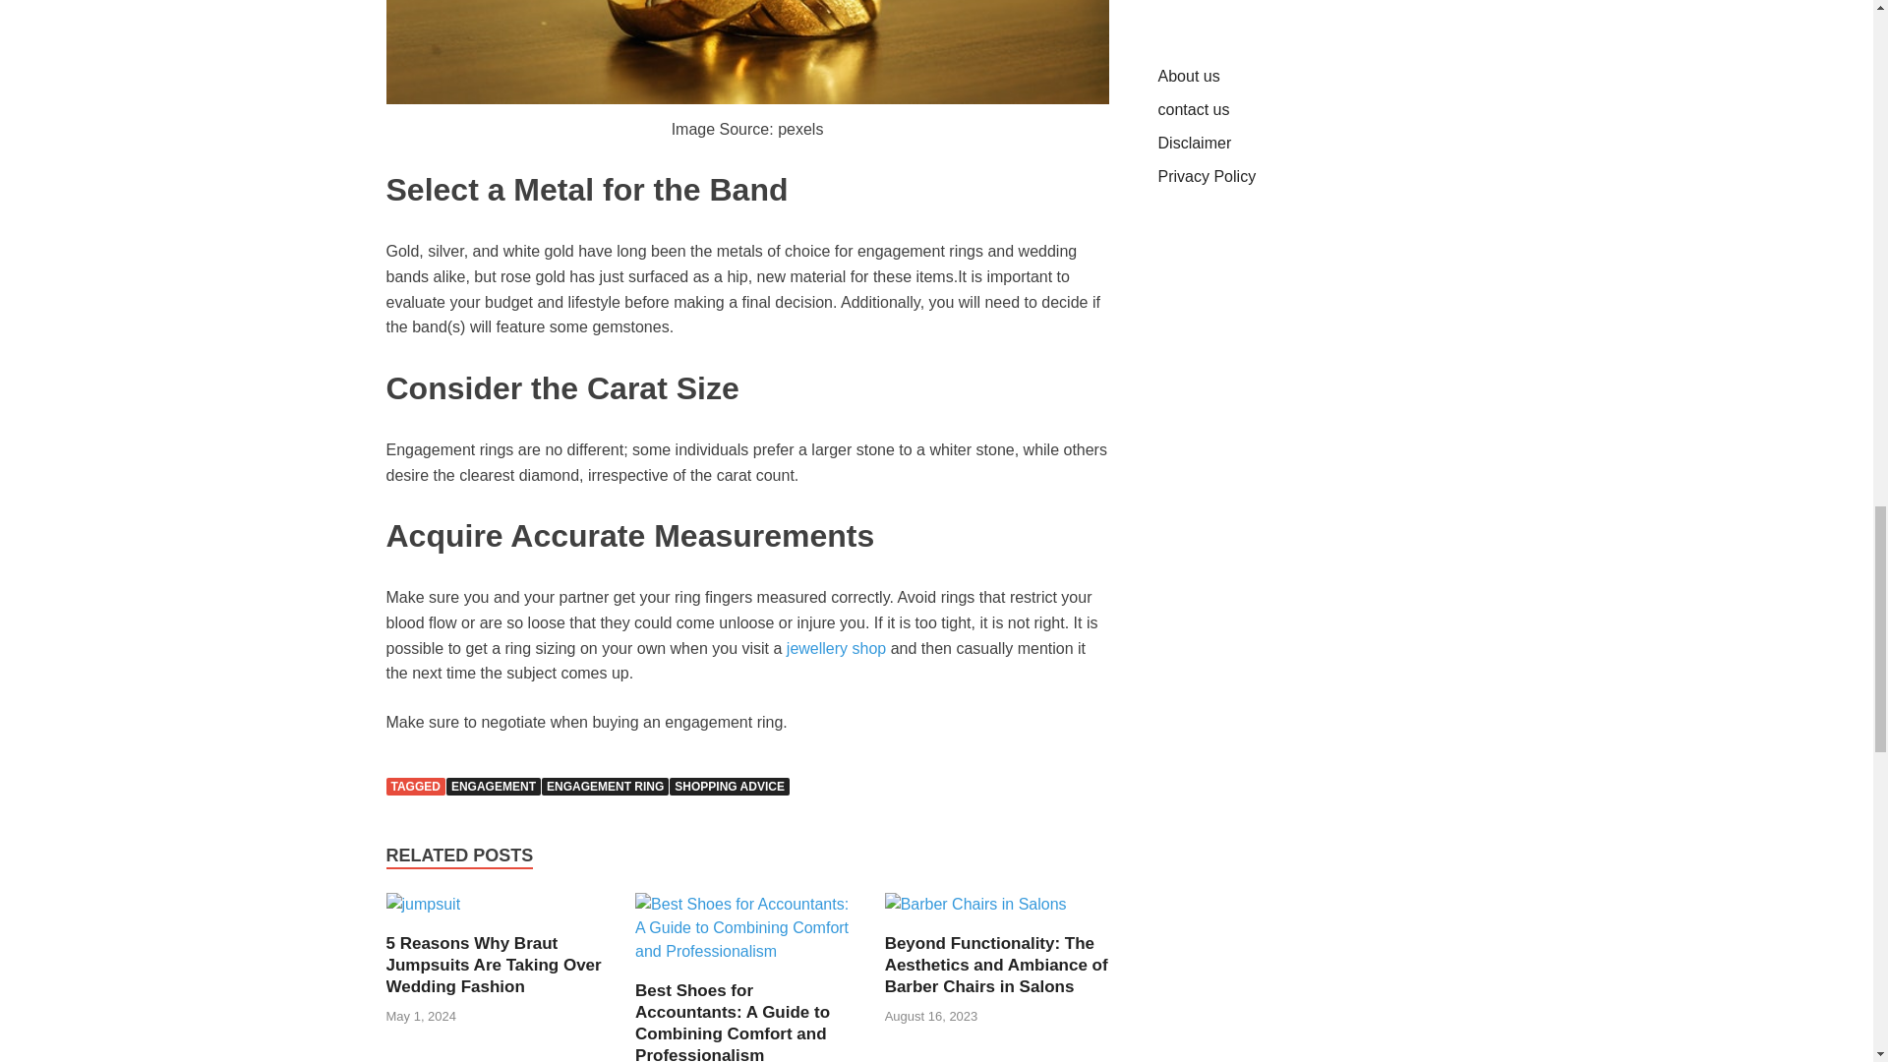 The height and width of the screenshot is (1062, 1888). What do you see at coordinates (836, 649) in the screenshot?
I see `jewellery shop` at bounding box center [836, 649].